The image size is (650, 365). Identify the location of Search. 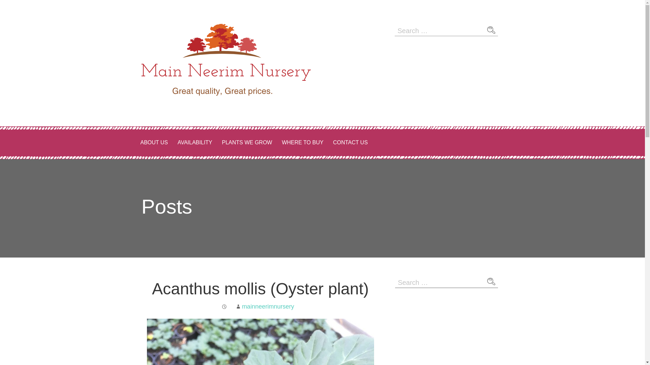
(491, 30).